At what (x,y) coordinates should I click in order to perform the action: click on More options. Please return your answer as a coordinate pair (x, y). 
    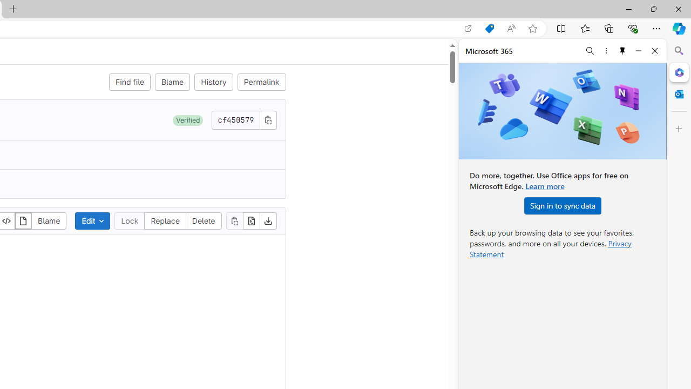
    Looking at the image, I should click on (606, 51).